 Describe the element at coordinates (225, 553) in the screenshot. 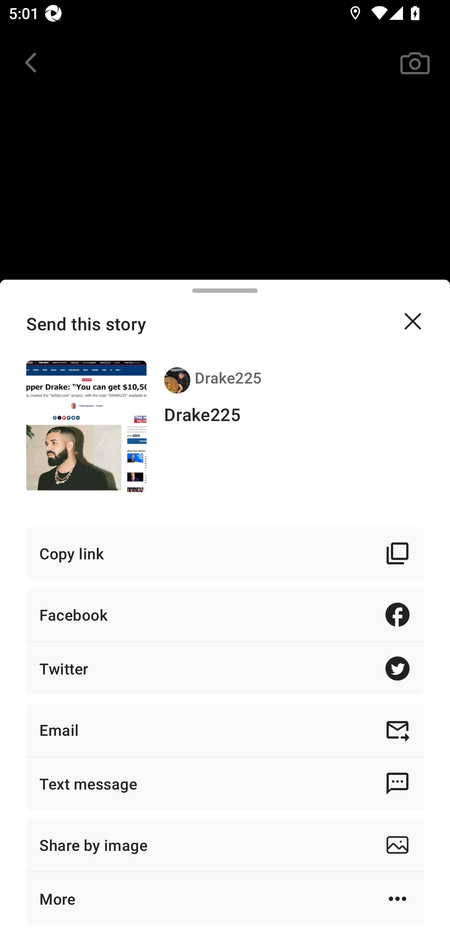

I see `Copy link` at that location.